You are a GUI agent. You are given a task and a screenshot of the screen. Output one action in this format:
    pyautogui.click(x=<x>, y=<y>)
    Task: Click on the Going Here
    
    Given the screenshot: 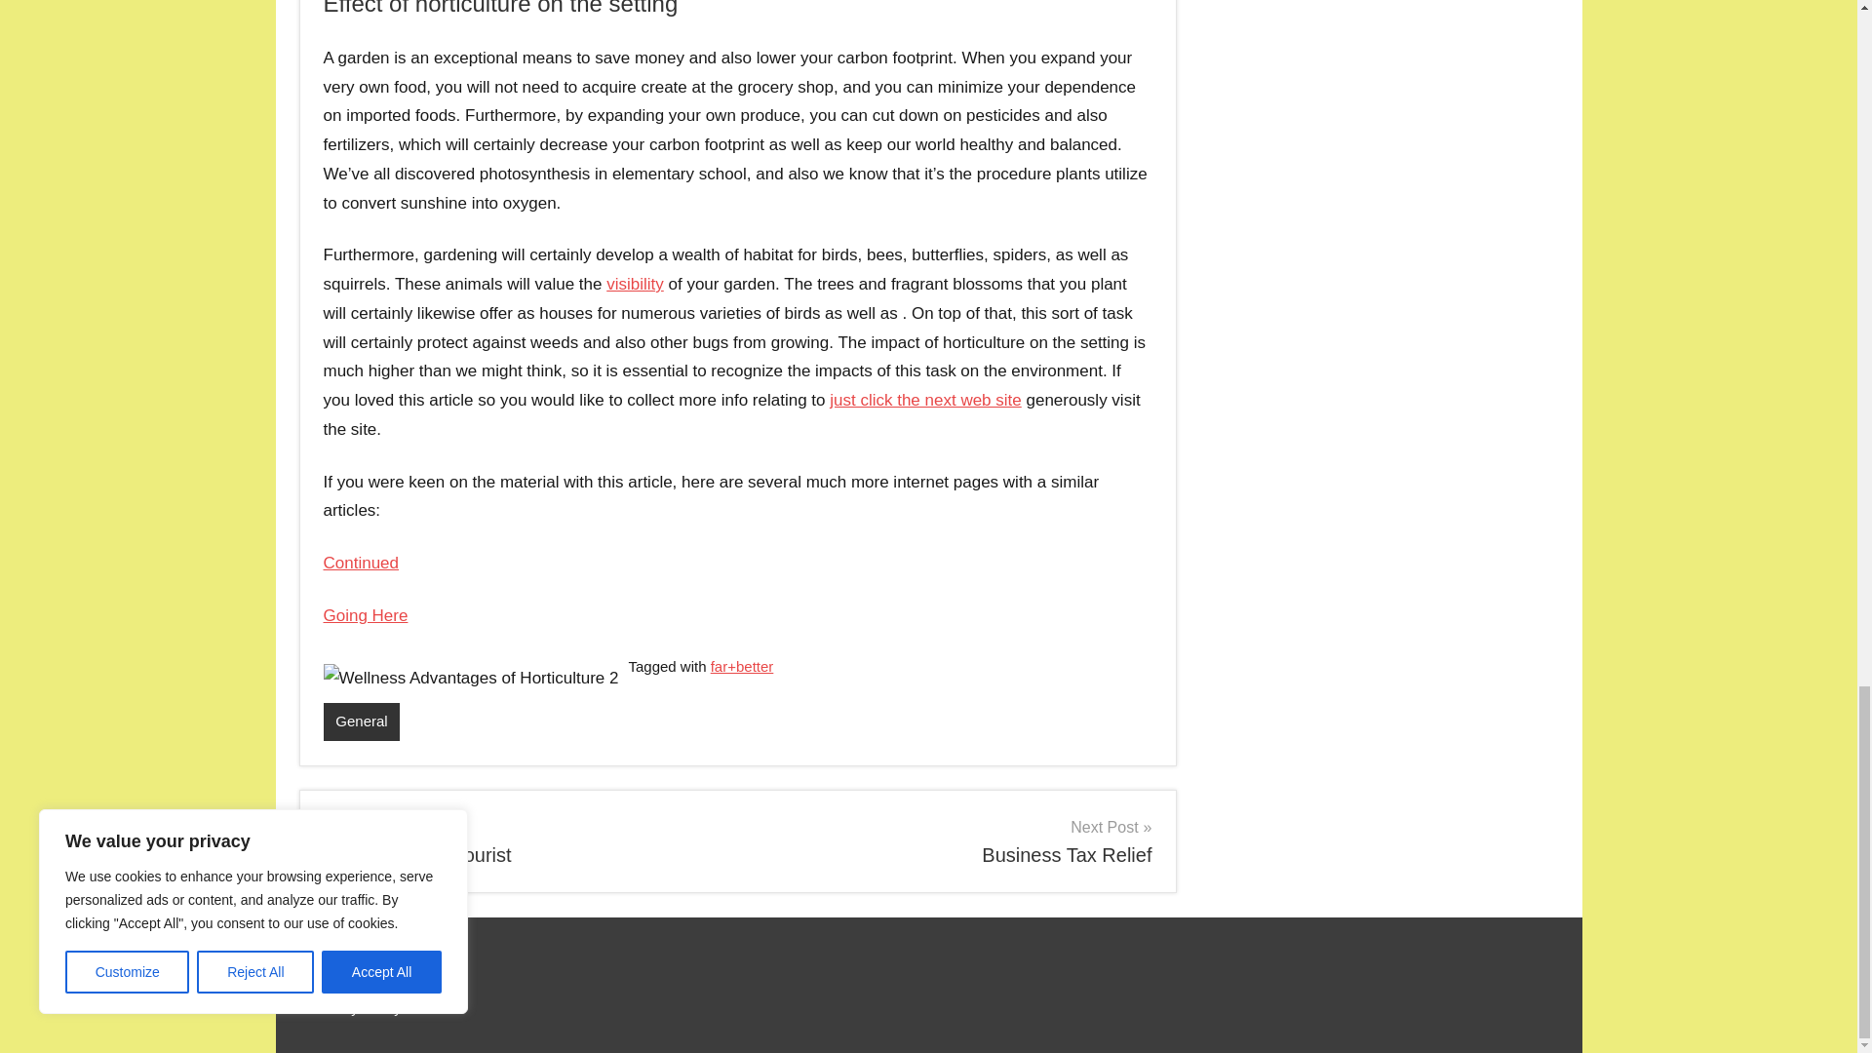 What is the action you would take?
    pyautogui.click(x=366, y=616)
    